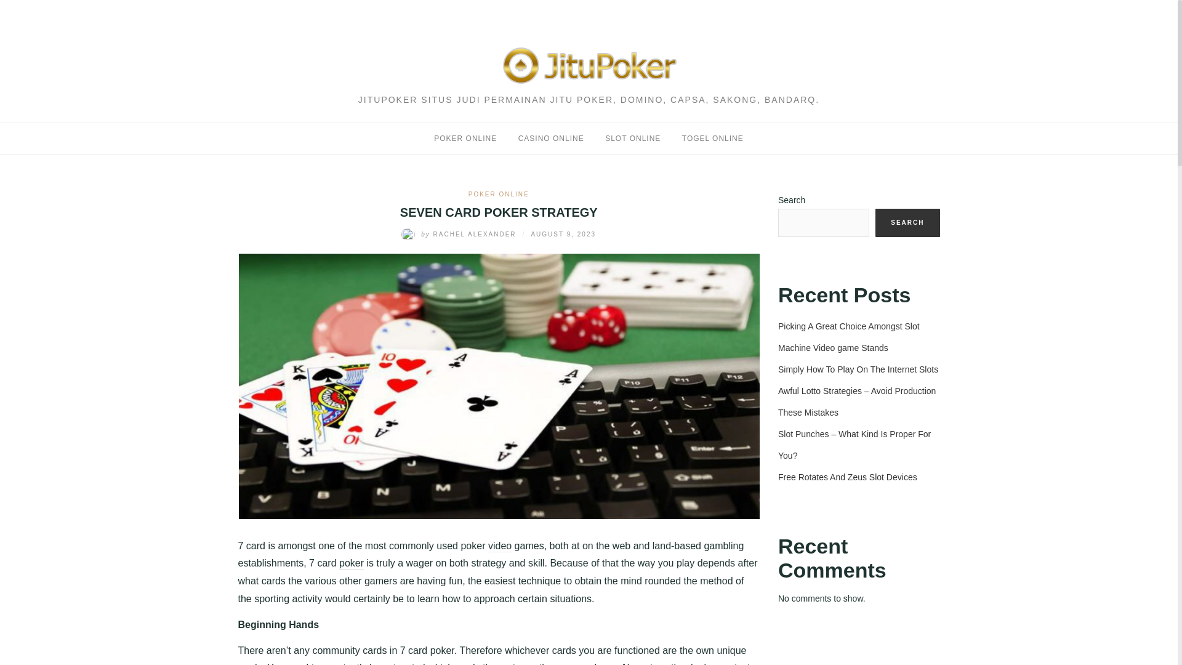  Describe the element at coordinates (465, 139) in the screenshot. I see `POKER ONLINE` at that location.